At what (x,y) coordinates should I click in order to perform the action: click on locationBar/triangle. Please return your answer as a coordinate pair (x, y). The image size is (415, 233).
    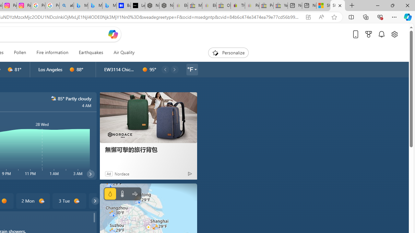
    Looking at the image, I should click on (195, 69).